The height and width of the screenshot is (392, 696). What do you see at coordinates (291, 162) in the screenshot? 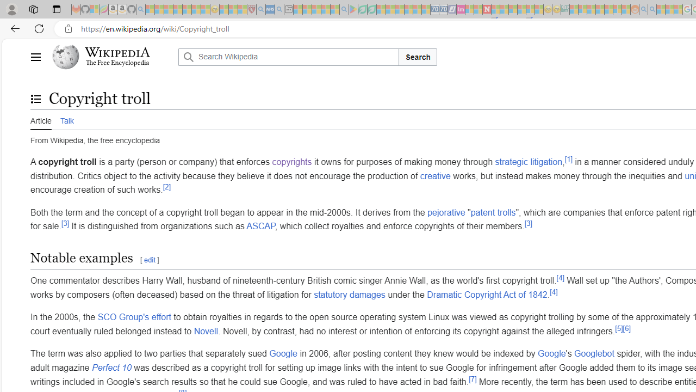
I see `copyrights` at bounding box center [291, 162].